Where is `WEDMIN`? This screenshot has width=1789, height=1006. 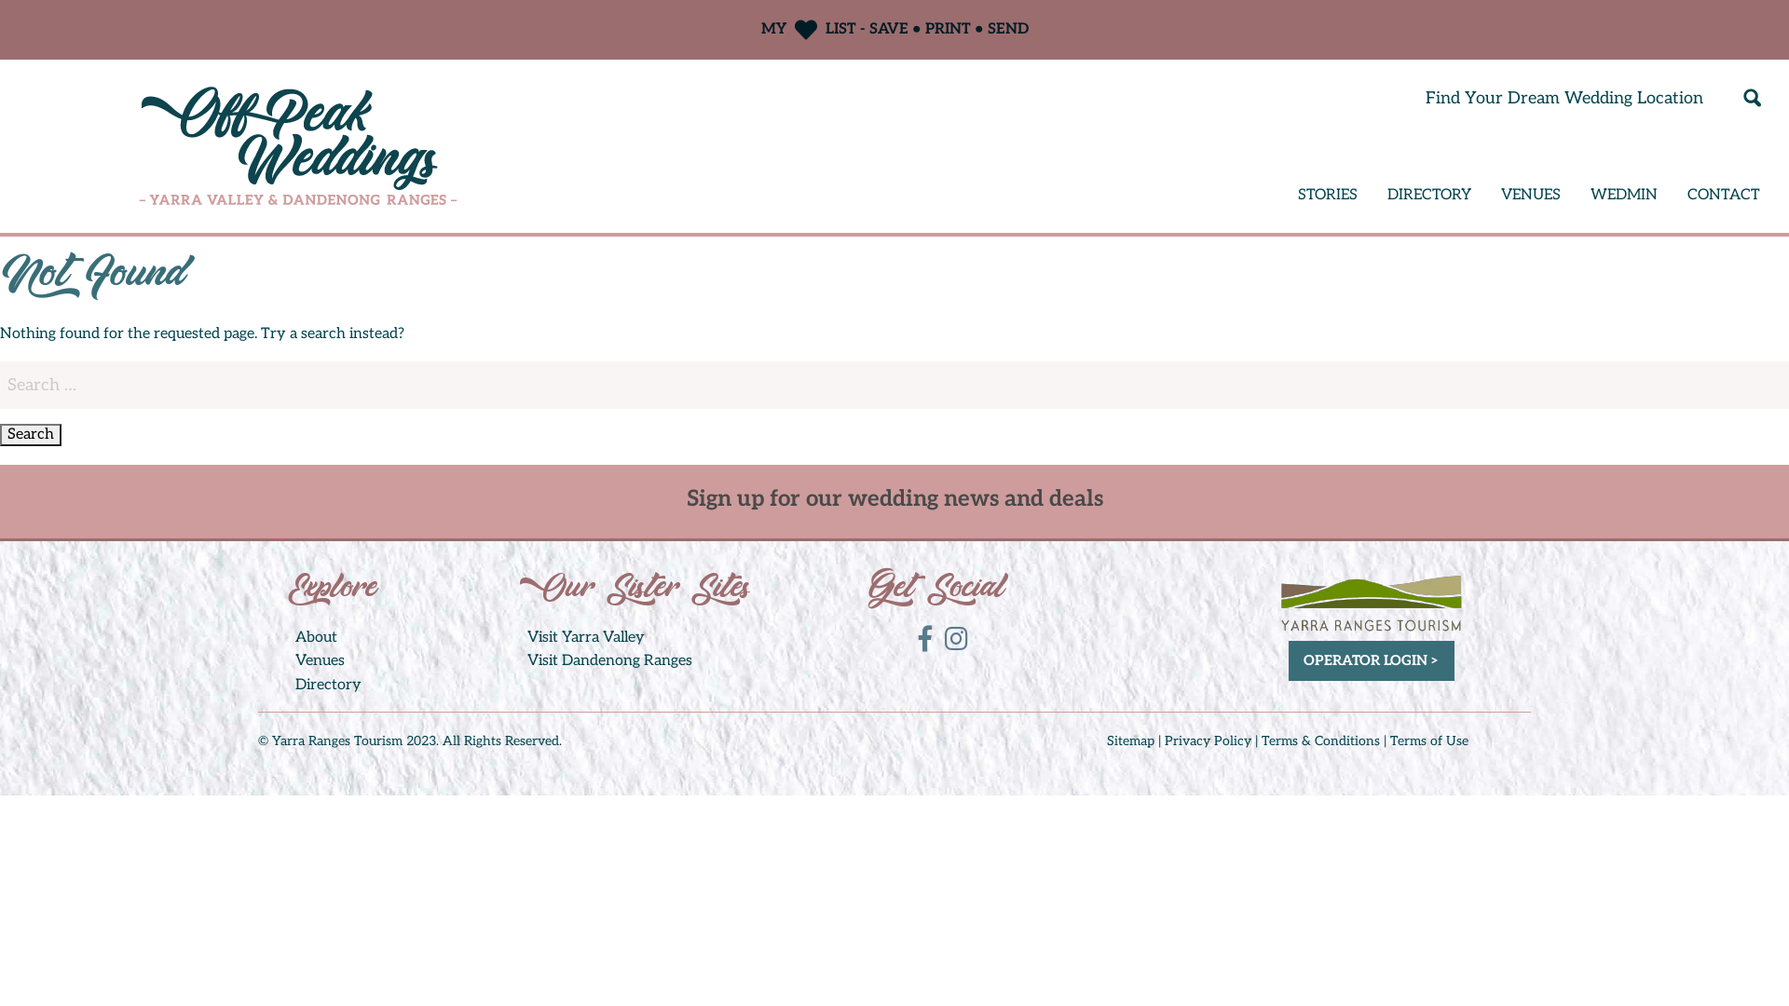
WEDMIN is located at coordinates (1624, 196).